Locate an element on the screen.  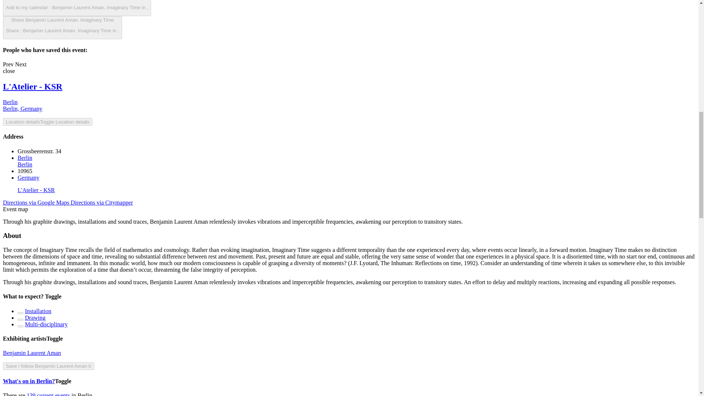
Directions via Google Maps is located at coordinates (35, 318).